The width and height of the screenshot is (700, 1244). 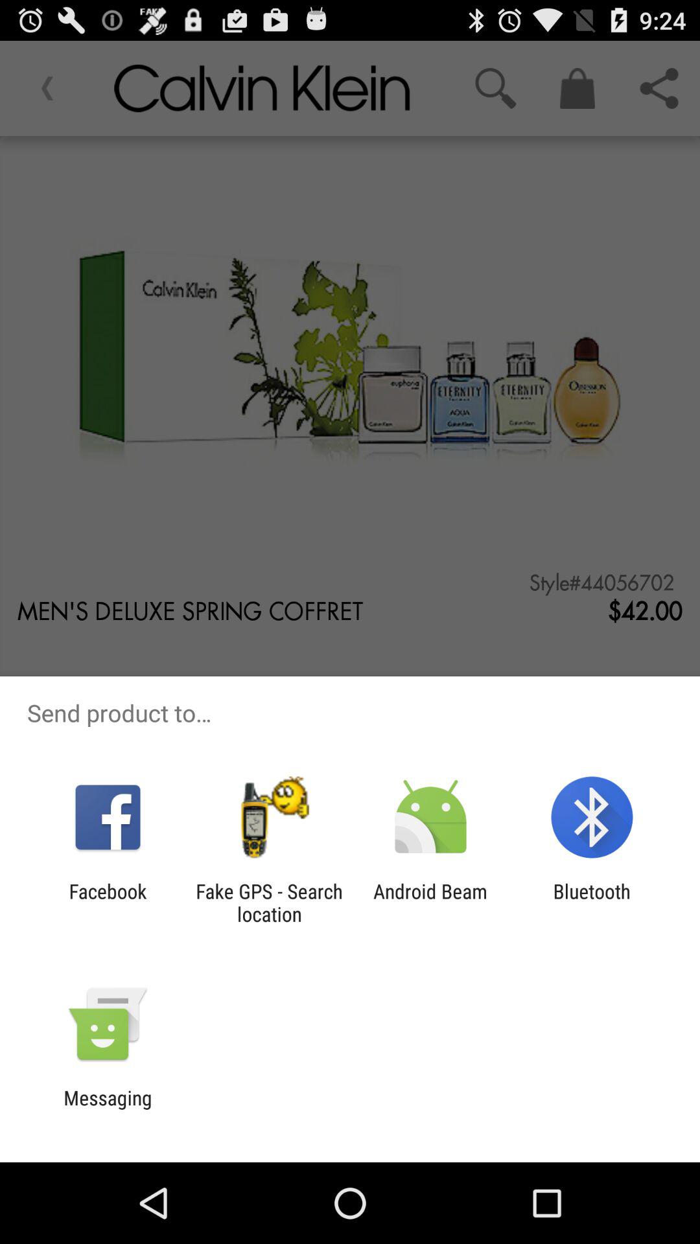 I want to click on swipe to the fake gps search icon, so click(x=269, y=903).